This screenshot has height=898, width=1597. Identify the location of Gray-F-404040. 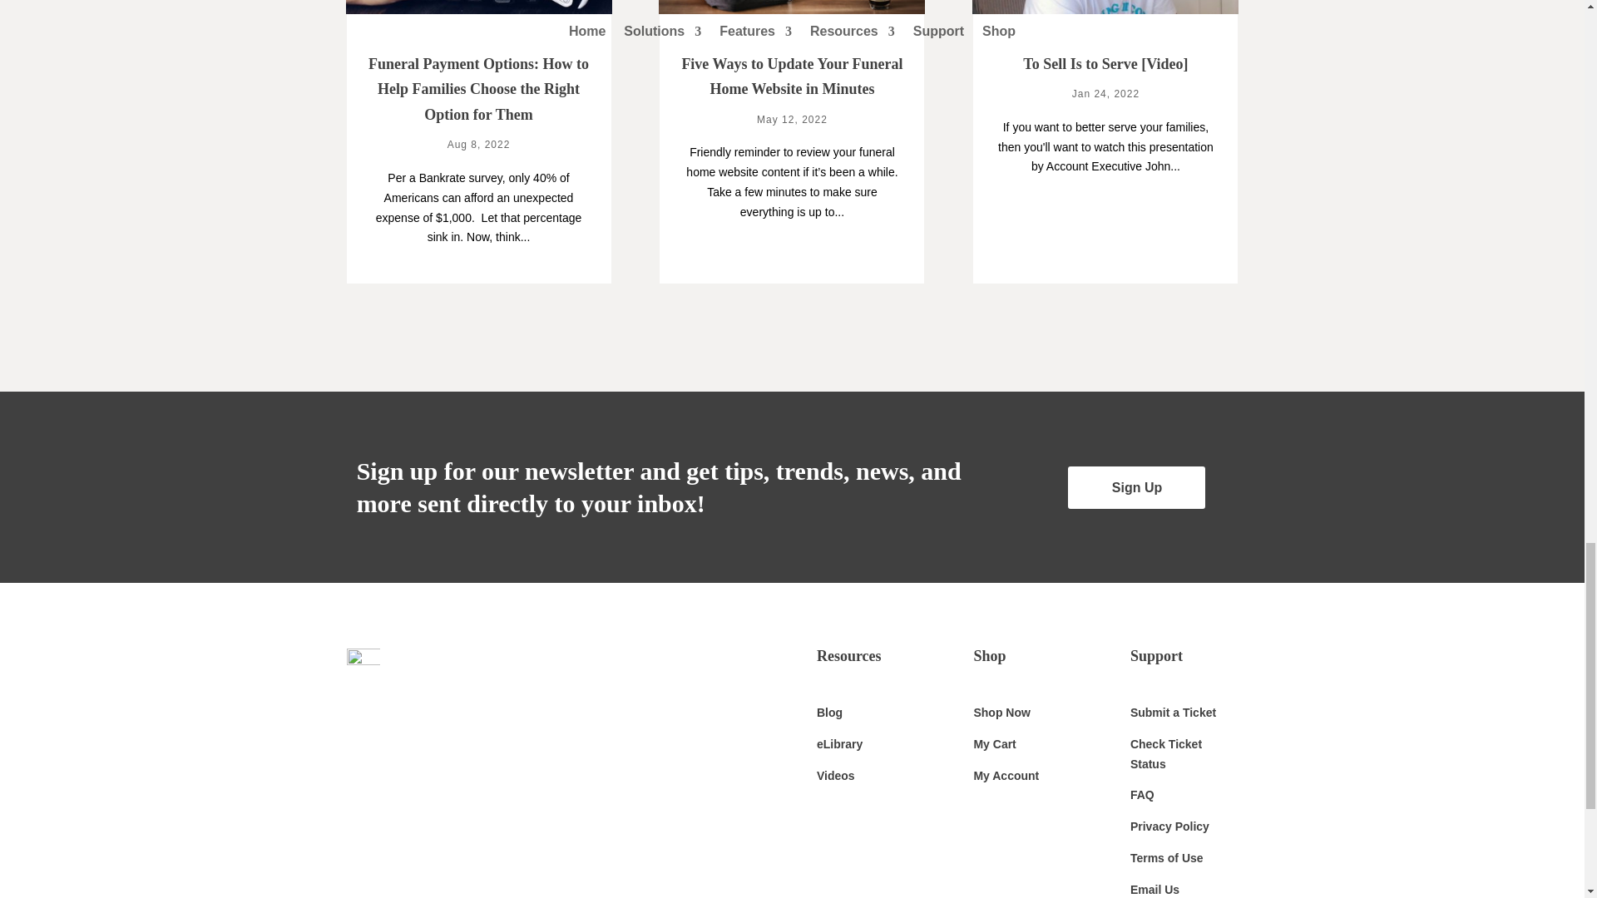
(363, 665).